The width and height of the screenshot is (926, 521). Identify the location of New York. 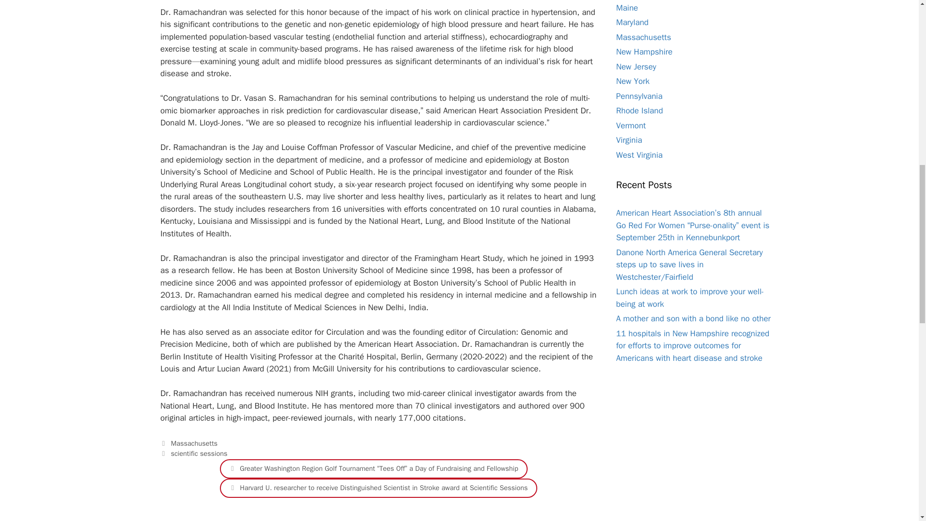
(633, 81).